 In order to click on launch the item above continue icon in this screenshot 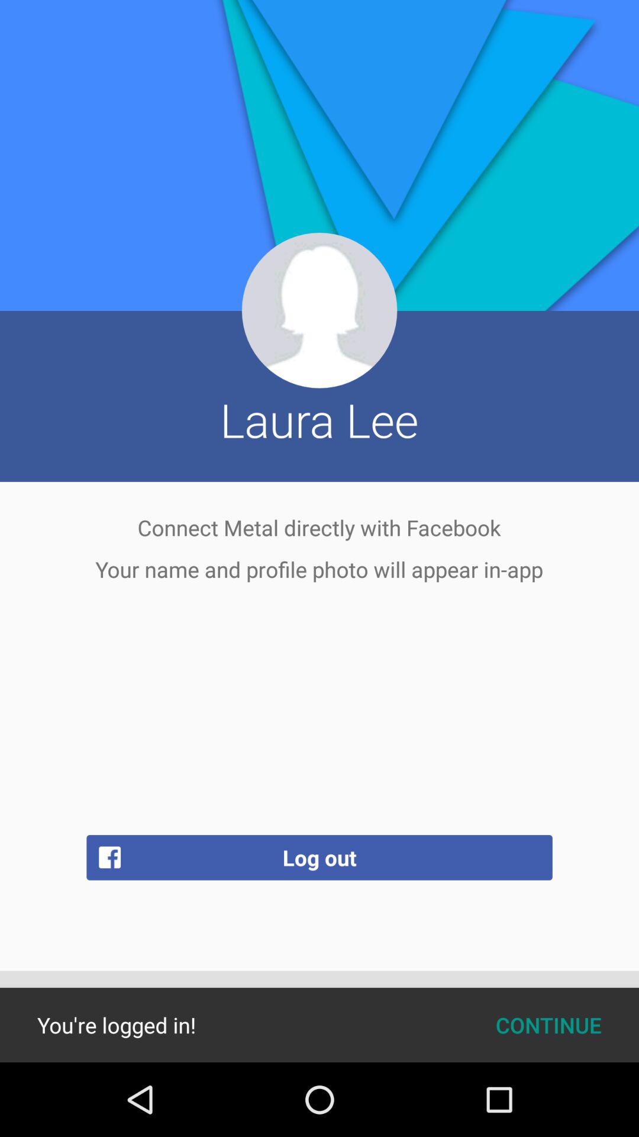, I will do `click(319, 857)`.